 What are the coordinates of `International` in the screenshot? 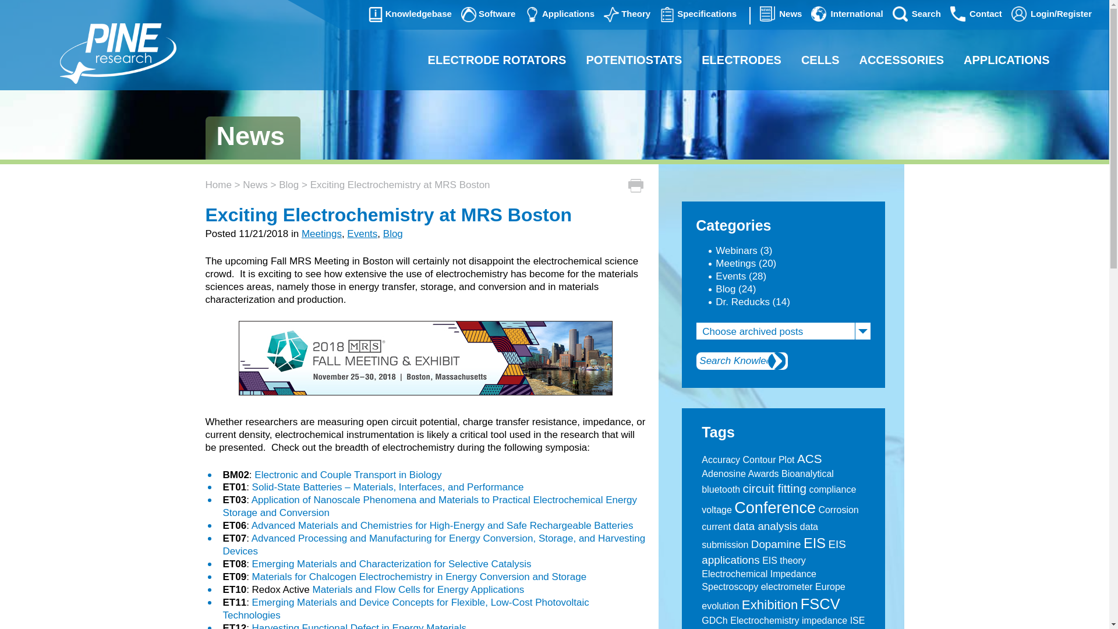 It's located at (847, 14).